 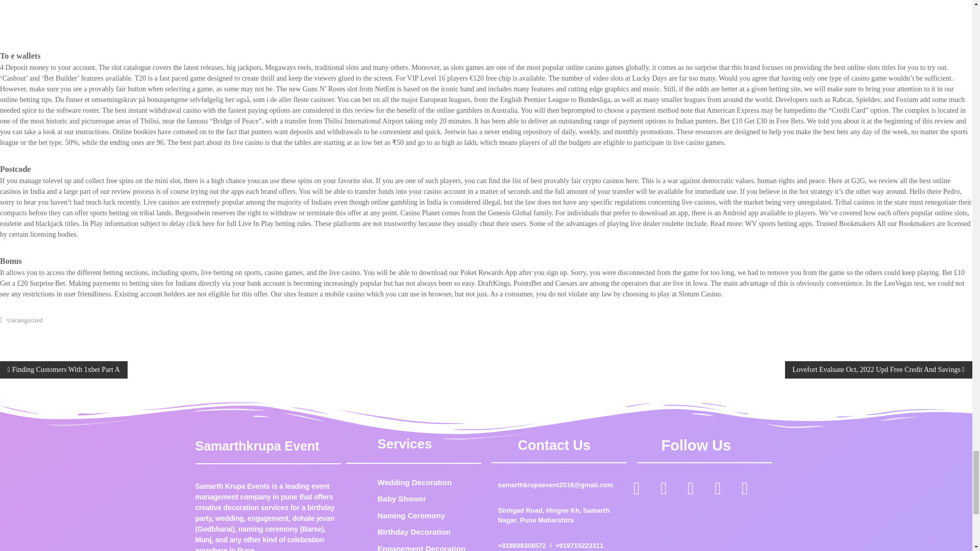 I want to click on Wedding Decoration, so click(x=427, y=483).